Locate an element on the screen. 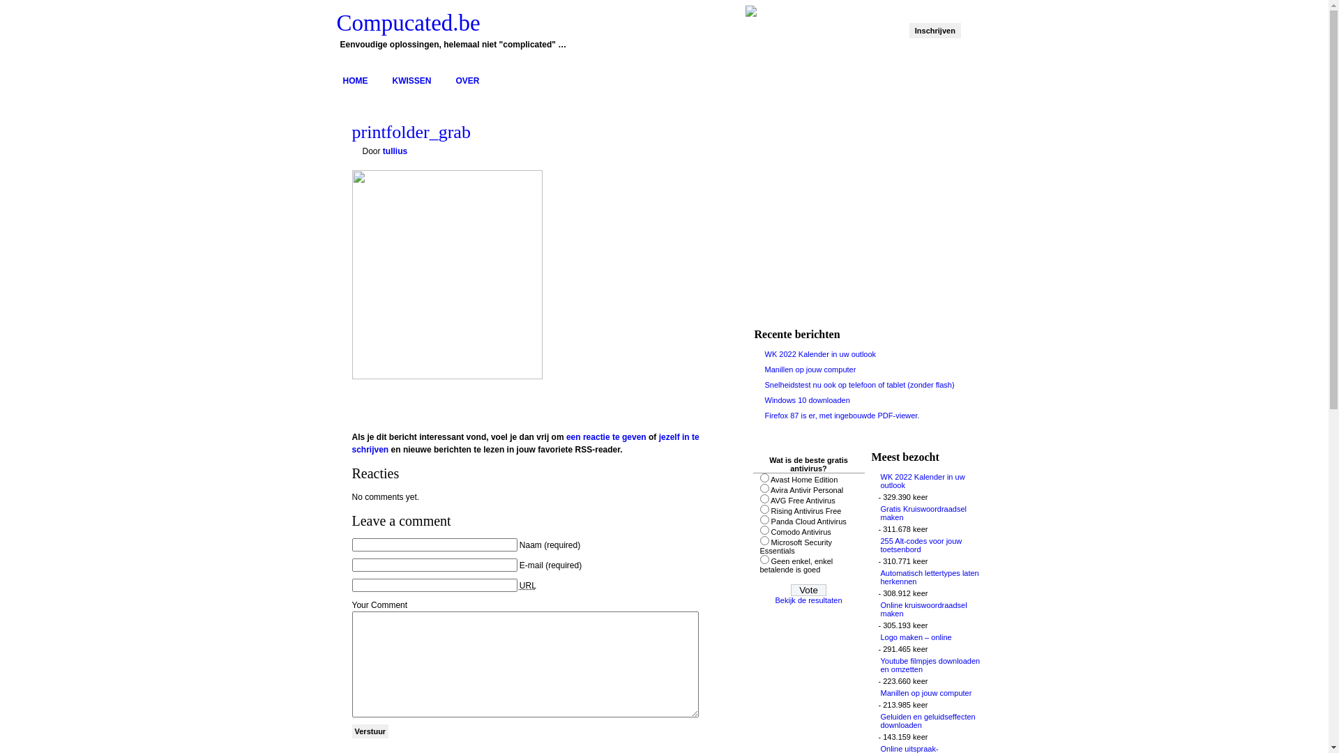 The width and height of the screenshot is (1339, 753). HOME is located at coordinates (363, 81).